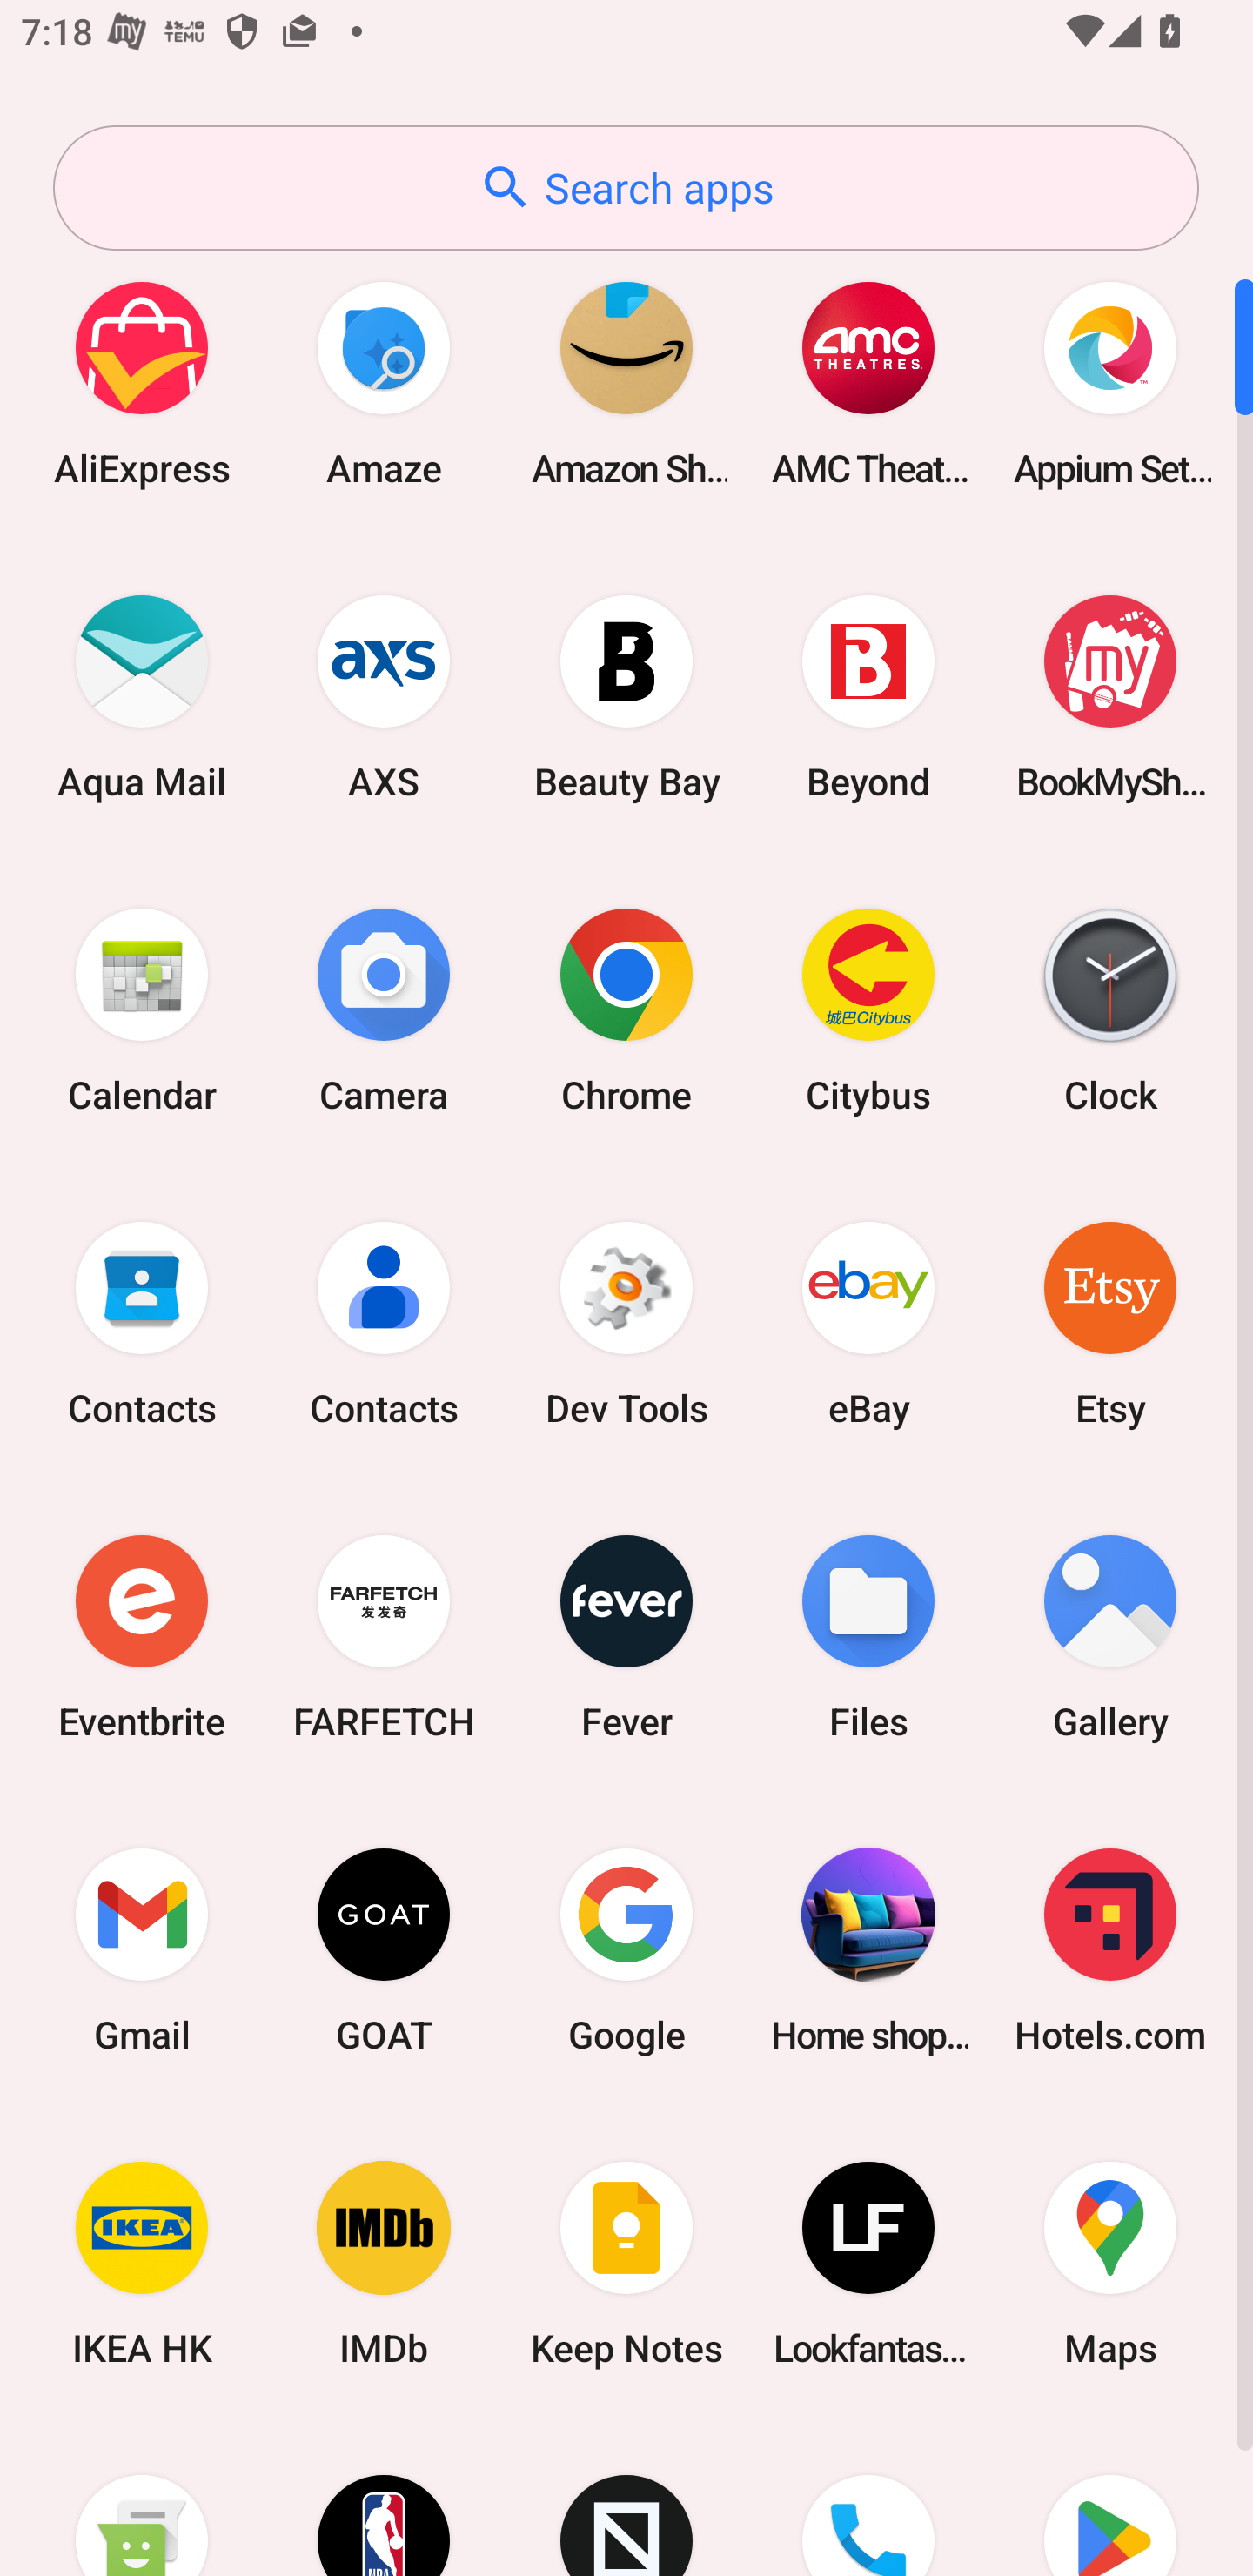 This screenshot has height=2576, width=1253. Describe the element at coordinates (142, 1323) in the screenshot. I see `Contacts` at that location.